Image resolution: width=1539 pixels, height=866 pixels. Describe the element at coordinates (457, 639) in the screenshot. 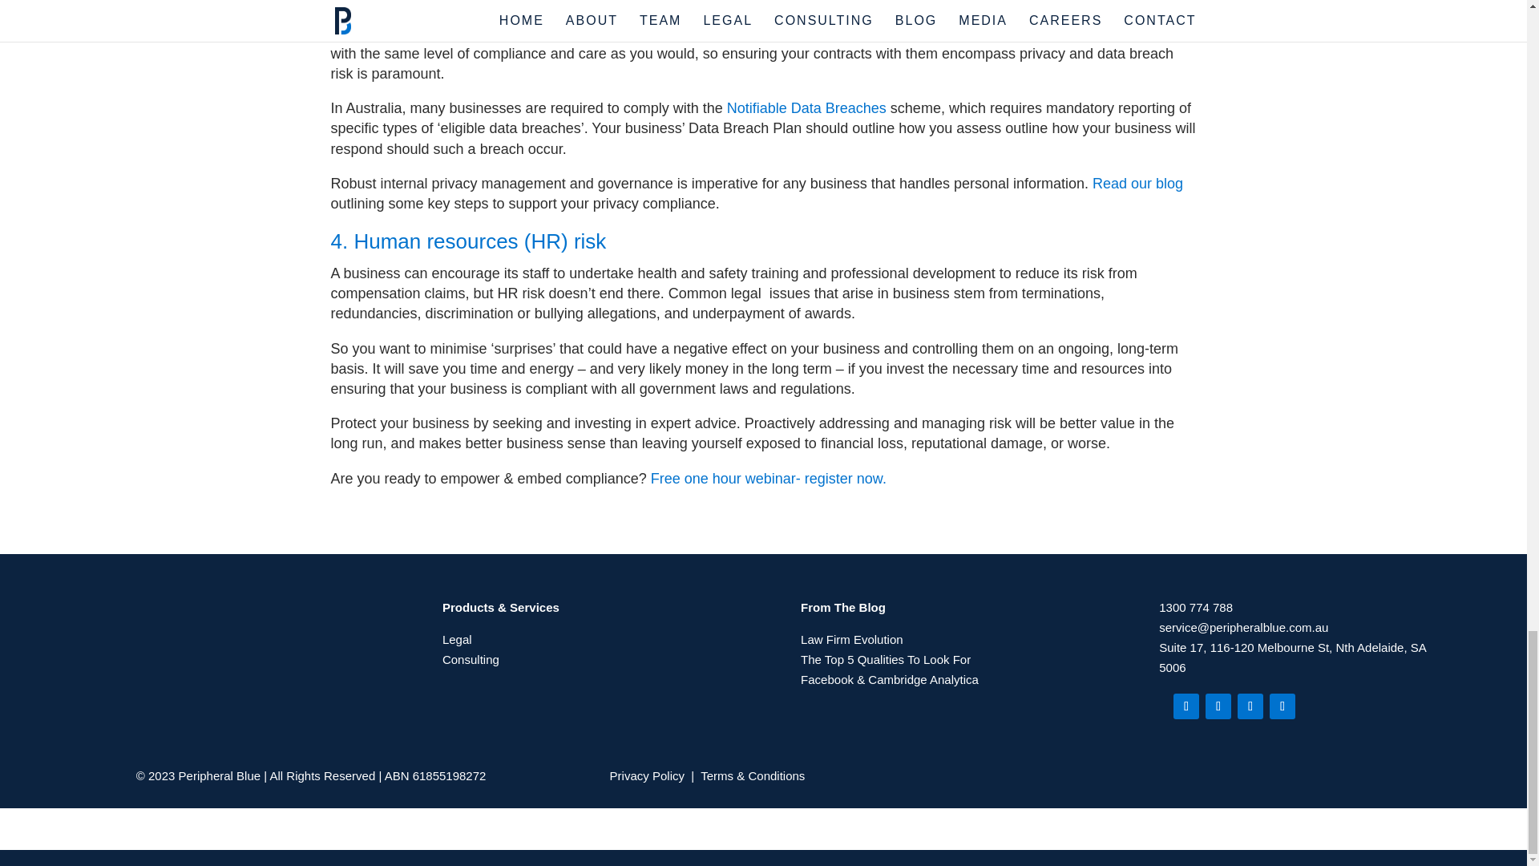

I see `Legal` at that location.